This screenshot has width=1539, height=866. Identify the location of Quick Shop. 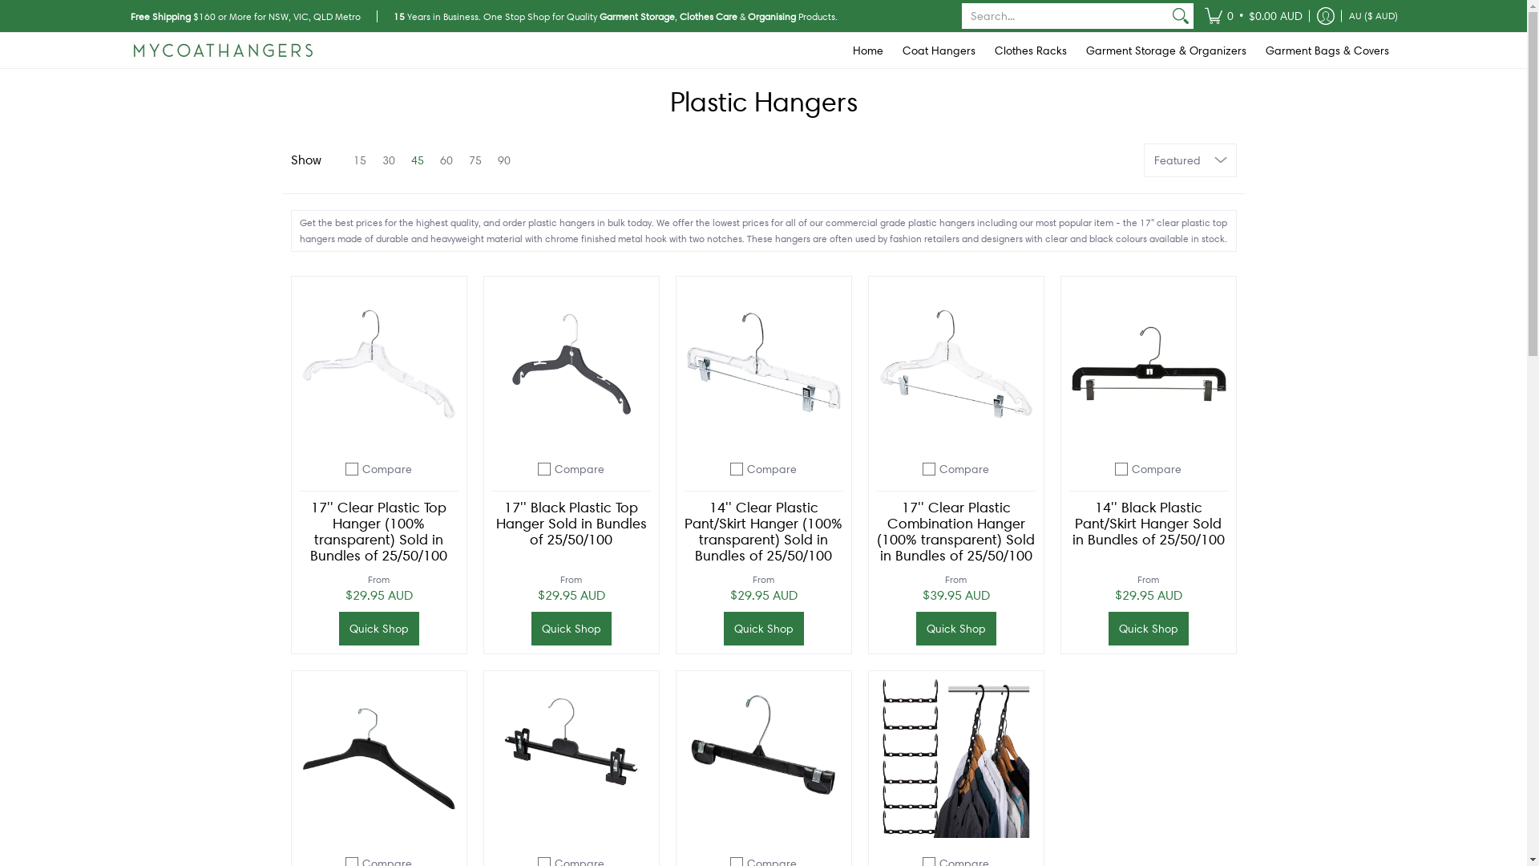
(378, 628).